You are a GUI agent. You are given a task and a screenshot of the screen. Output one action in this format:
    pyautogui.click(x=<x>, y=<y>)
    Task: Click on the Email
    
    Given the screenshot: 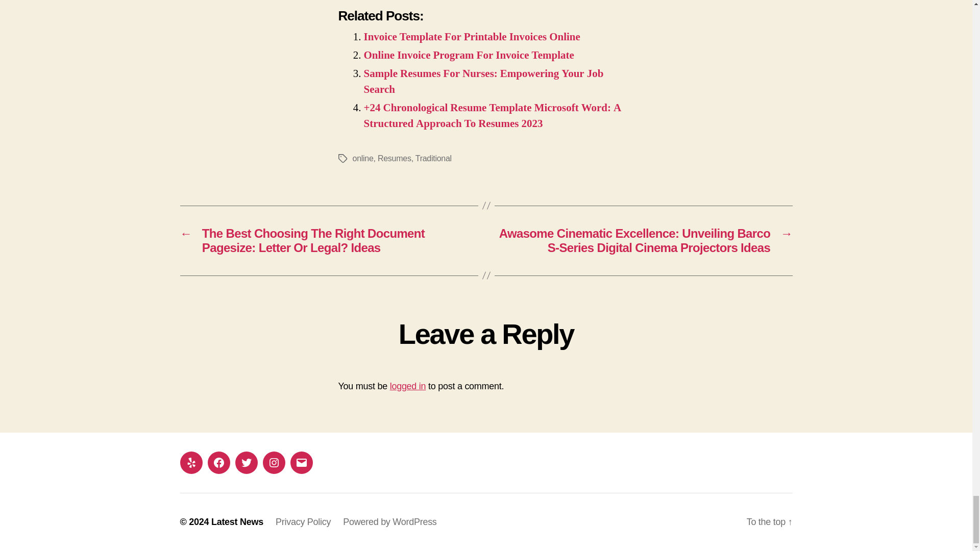 What is the action you would take?
    pyautogui.click(x=301, y=462)
    